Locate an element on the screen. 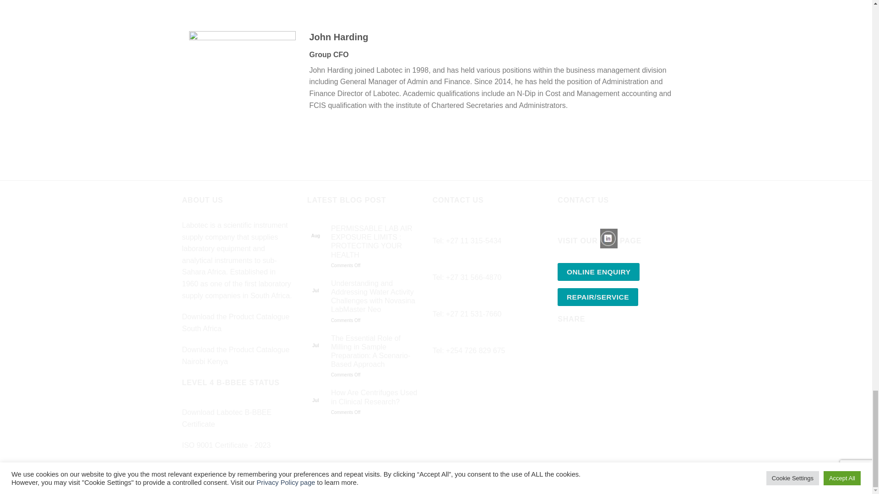  PERMISSABLE LAB AIR EXPOSURE LIMITS : PROTECTING YOUR HEALTH is located at coordinates (375, 242).